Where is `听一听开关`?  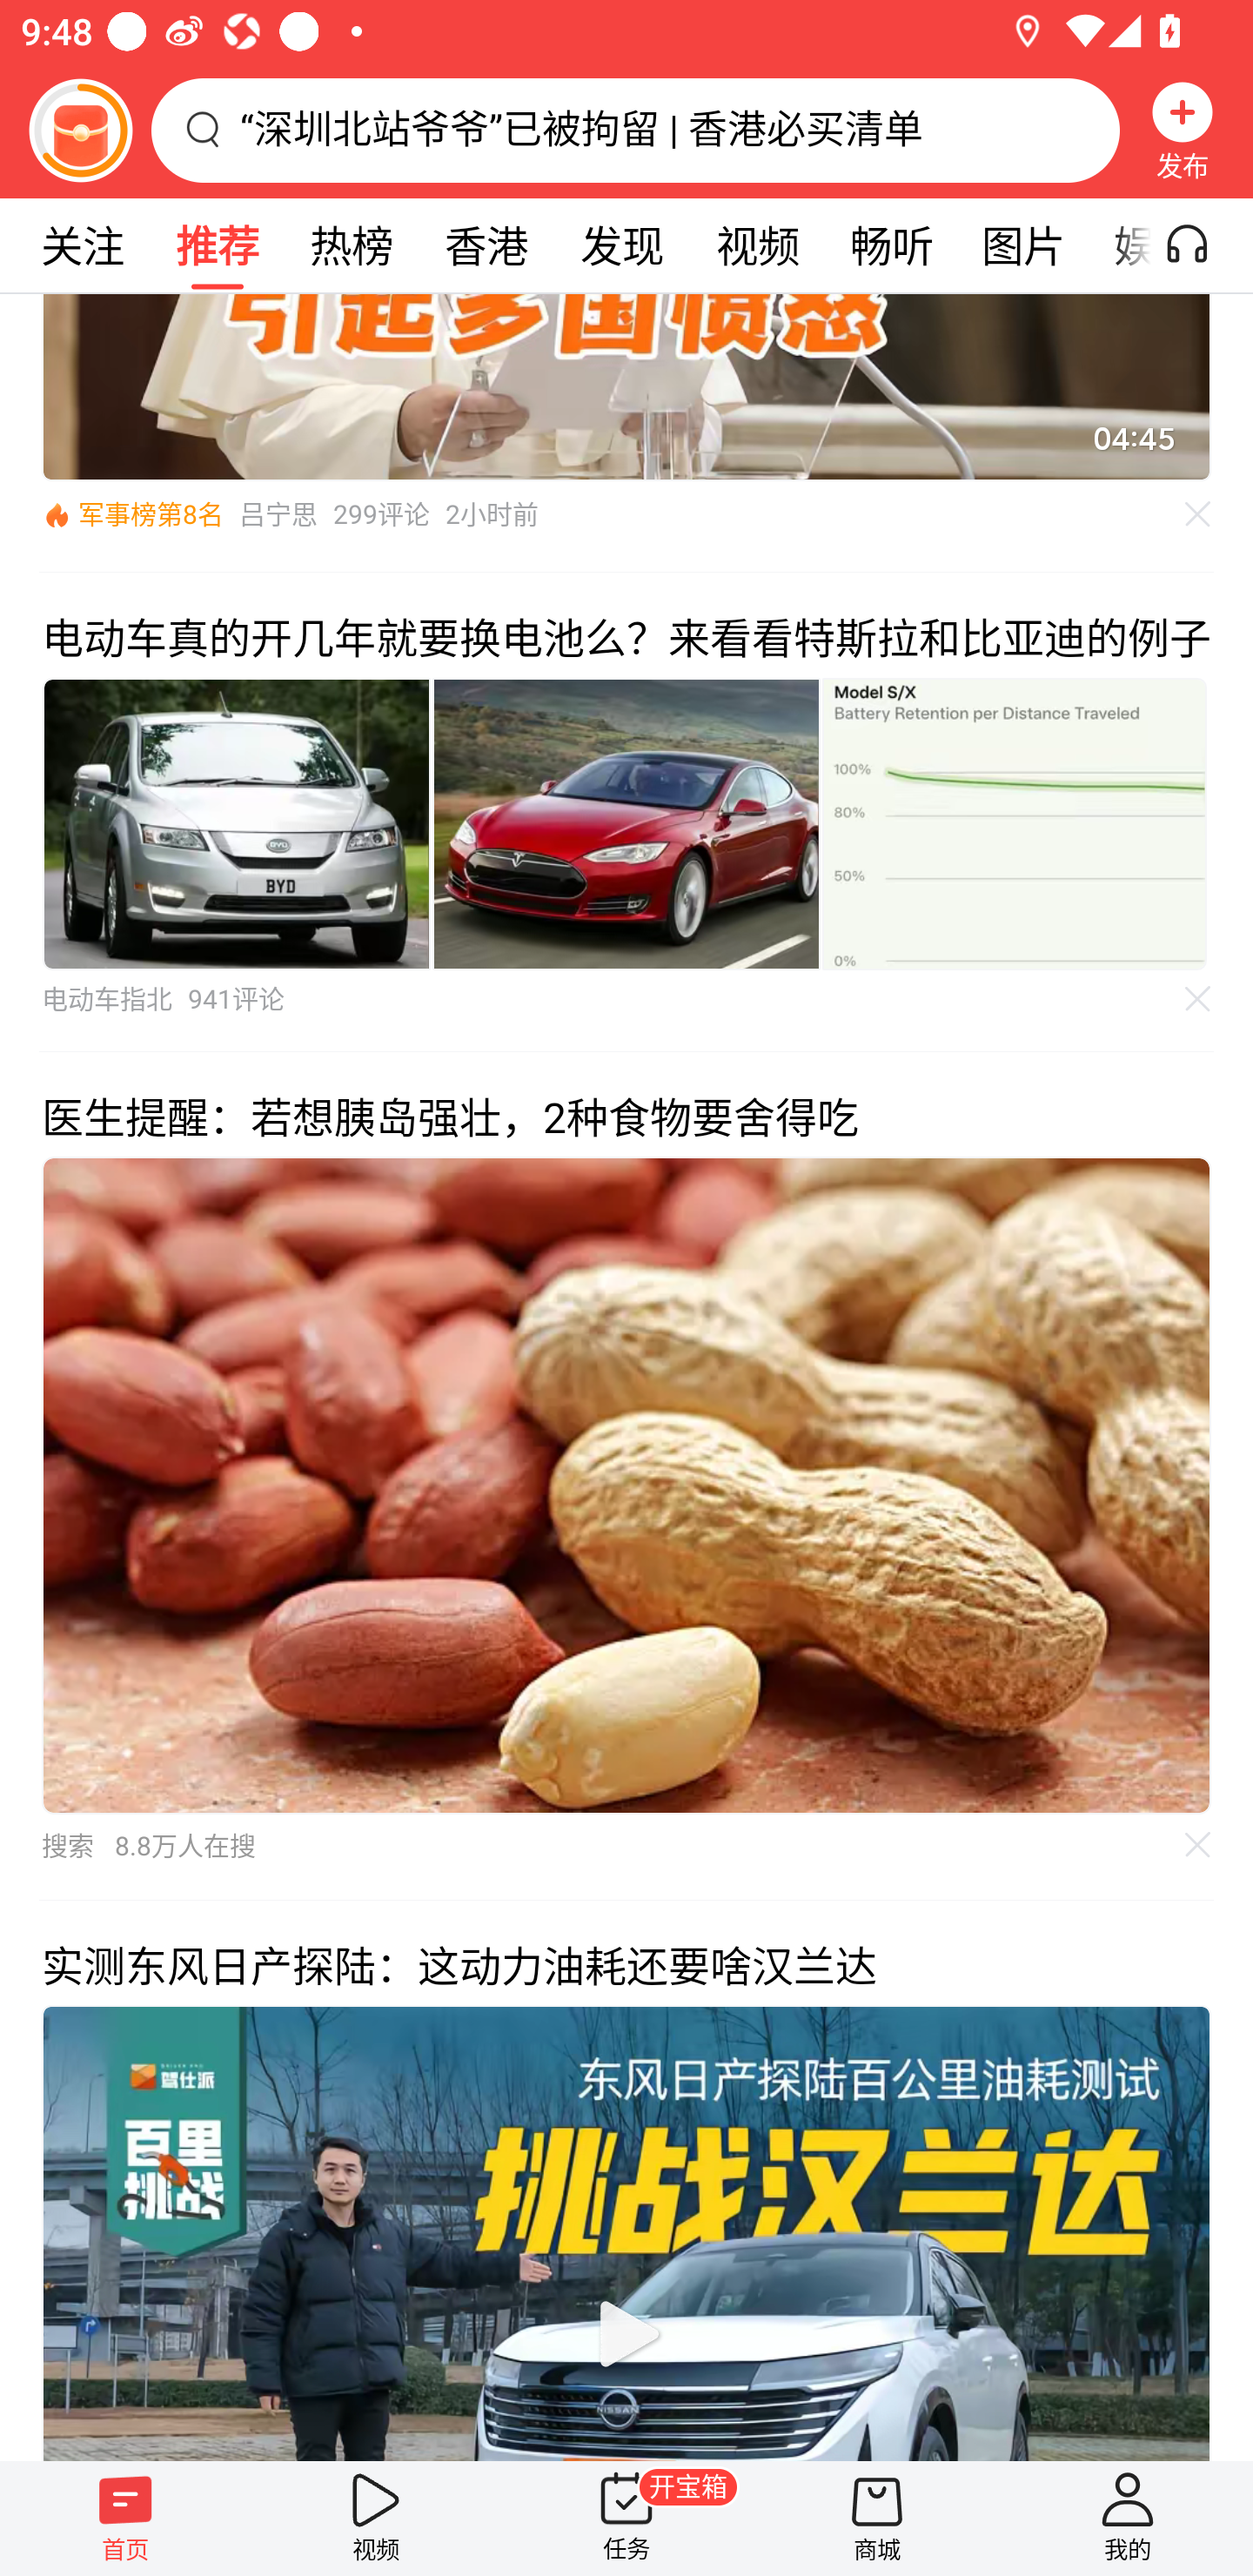
听一听开关 is located at coordinates (1203, 245).